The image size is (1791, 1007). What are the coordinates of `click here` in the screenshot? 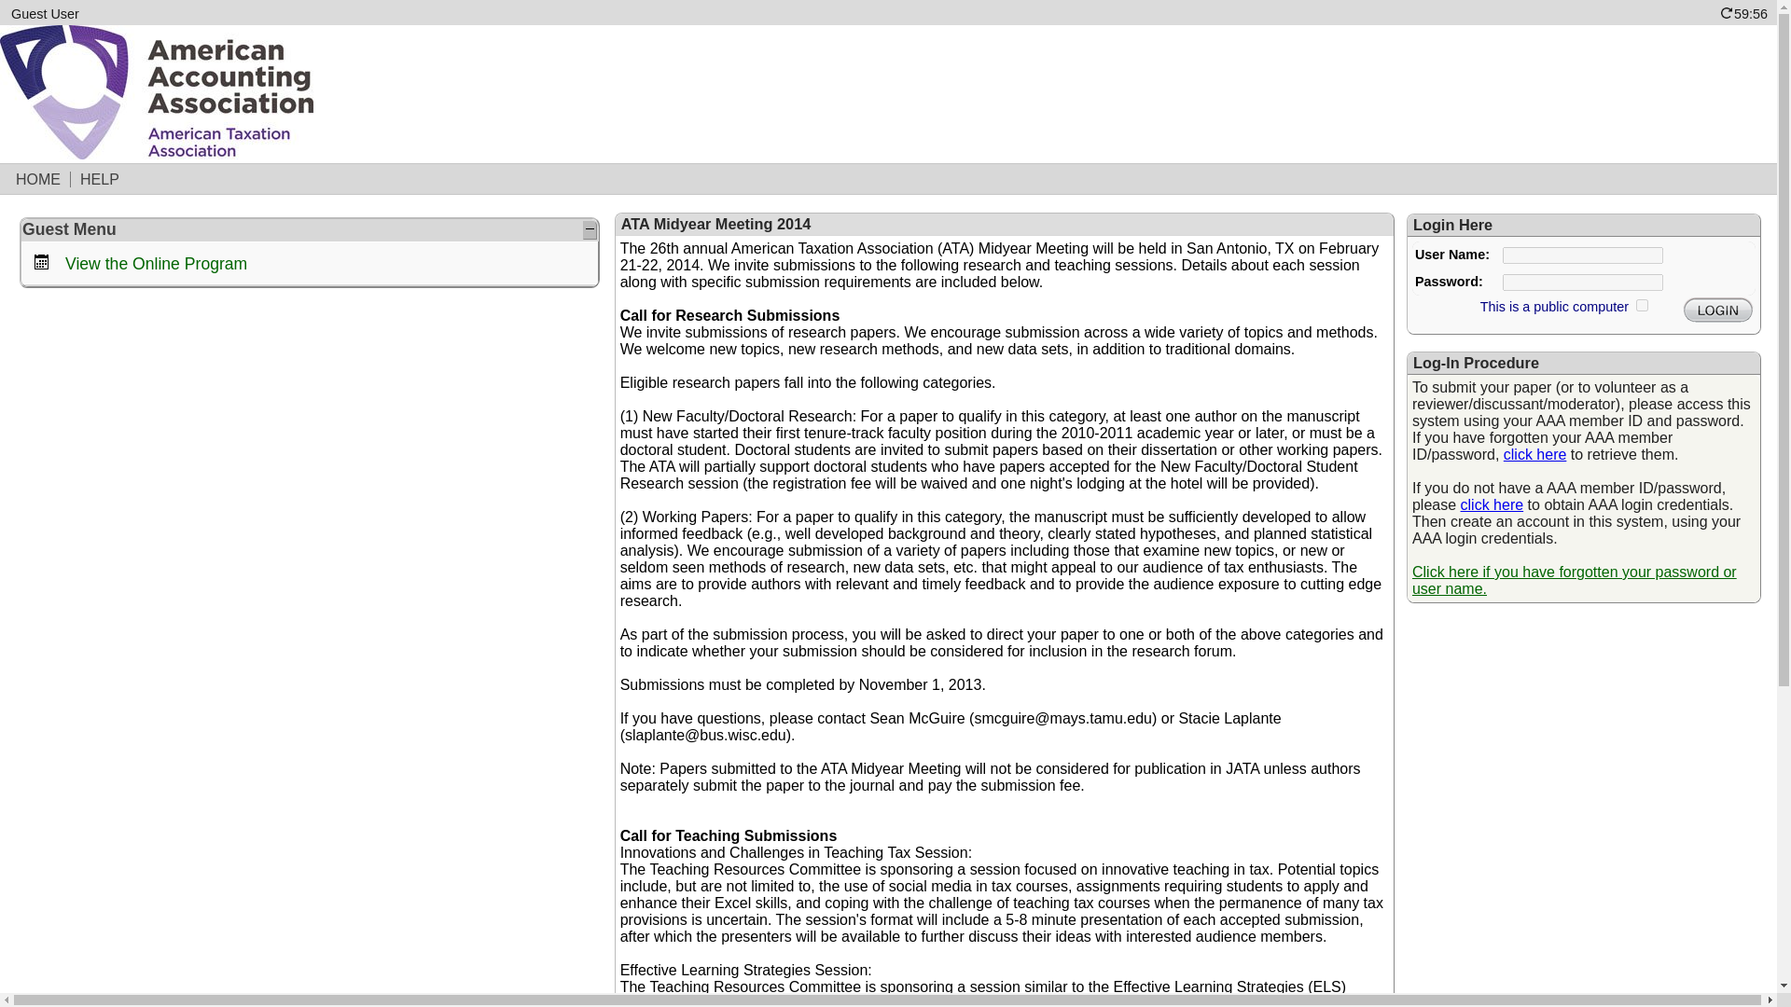 It's located at (1535, 454).